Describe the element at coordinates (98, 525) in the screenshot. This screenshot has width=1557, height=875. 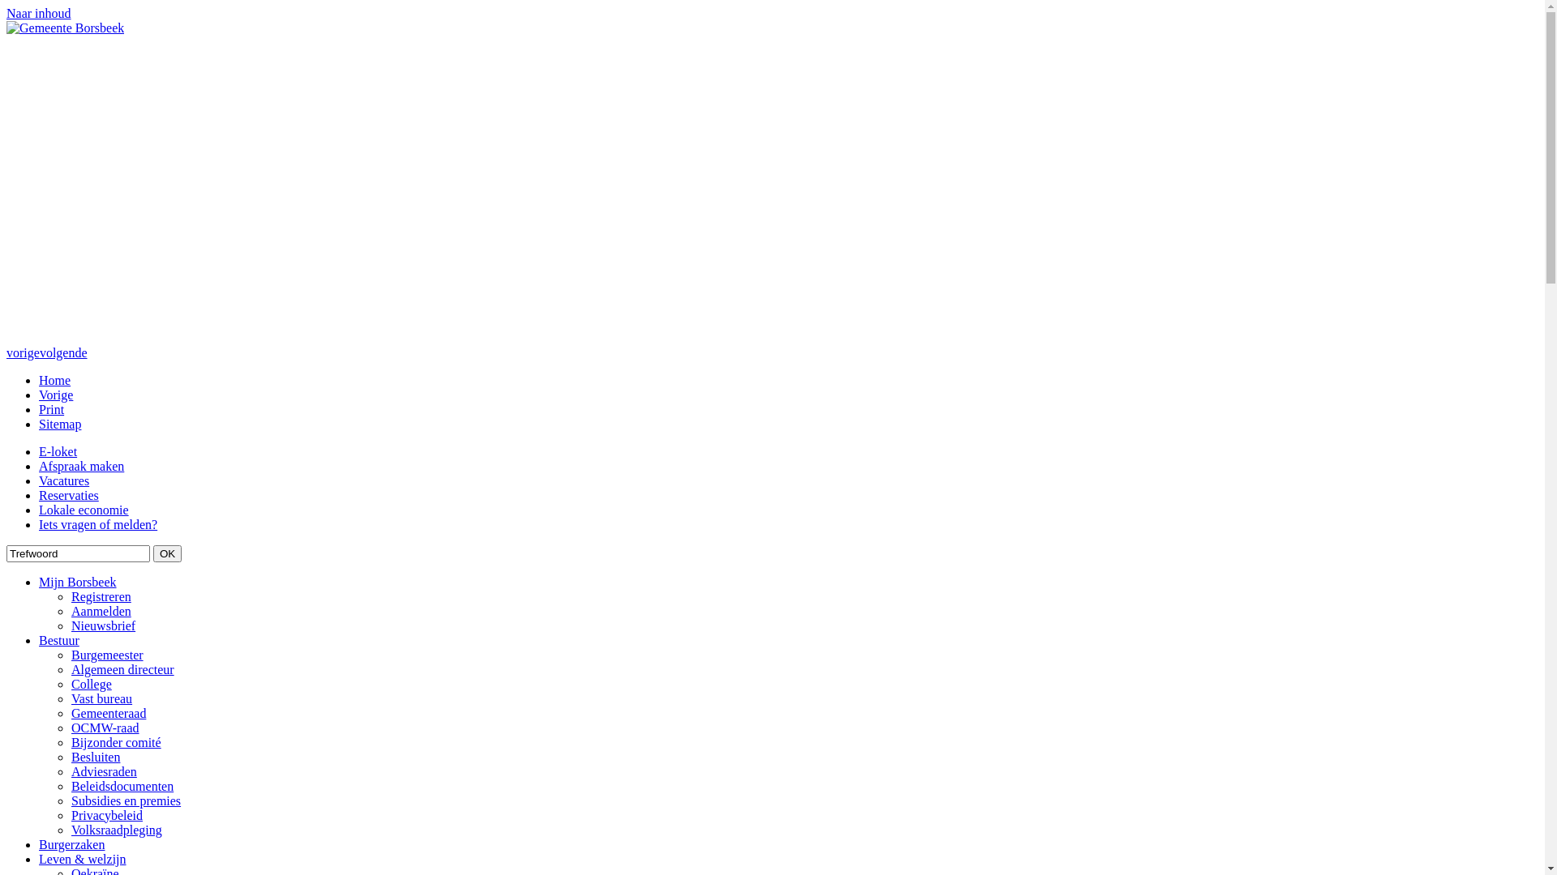
I see `Iets vragen of melden?` at that location.